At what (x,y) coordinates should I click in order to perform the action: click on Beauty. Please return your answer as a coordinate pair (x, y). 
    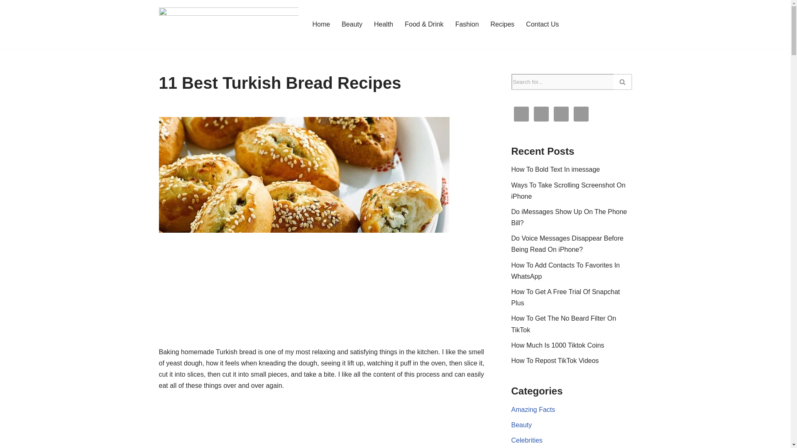
    Looking at the image, I should click on (352, 24).